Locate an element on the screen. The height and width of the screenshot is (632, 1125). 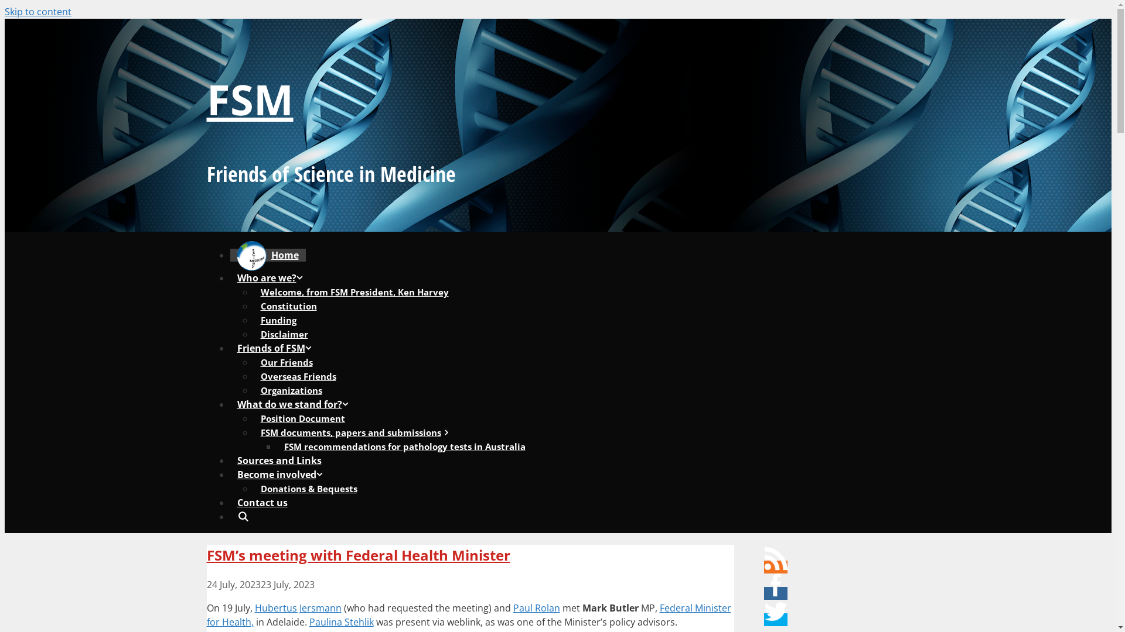
FSM documents, papers and submissions is located at coordinates (357, 432).